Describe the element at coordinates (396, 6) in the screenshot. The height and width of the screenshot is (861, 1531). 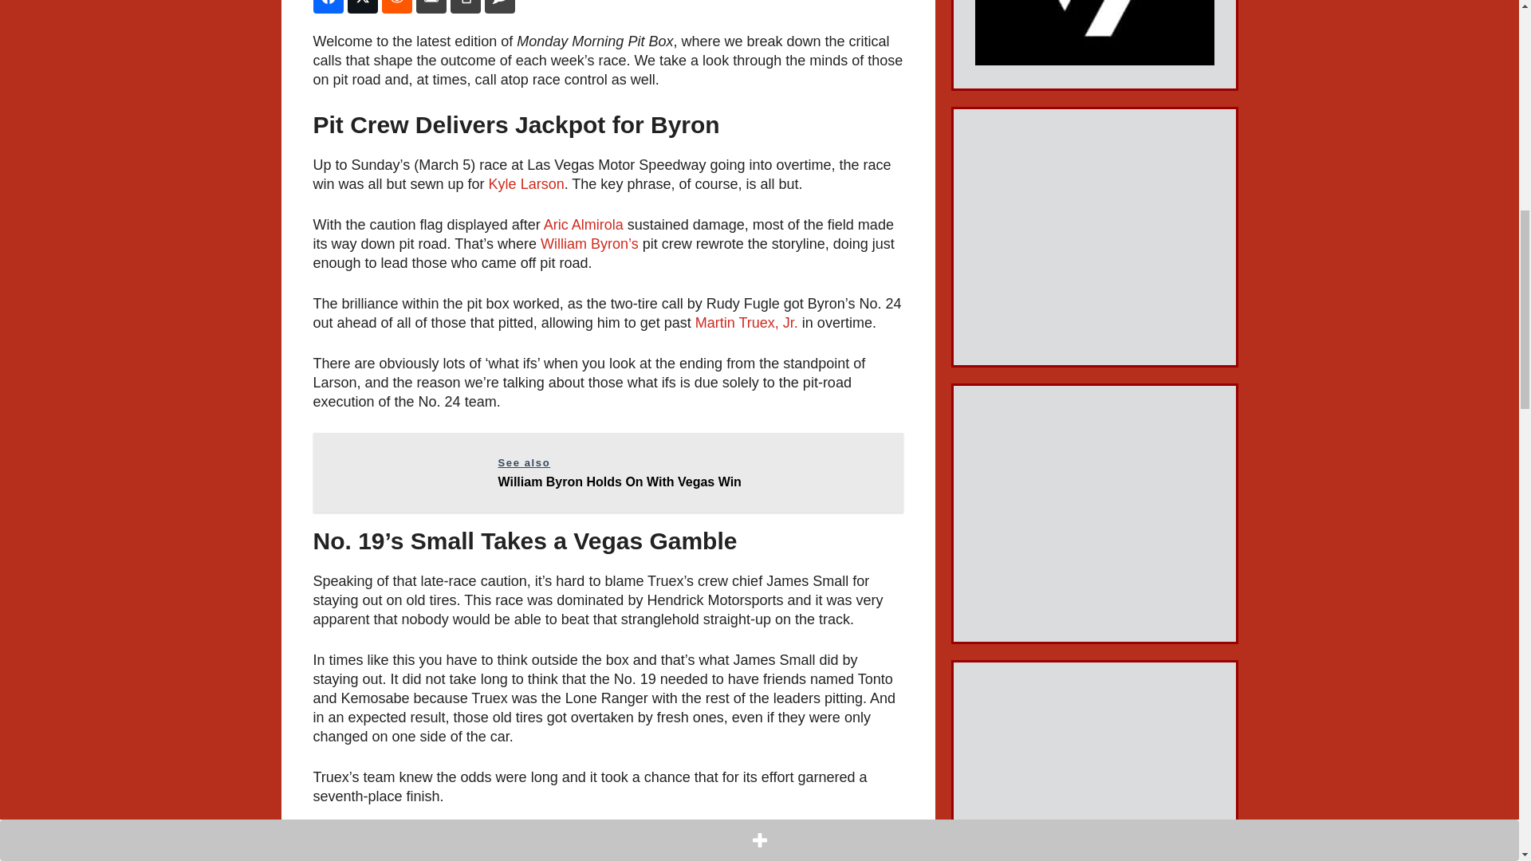
I see `Share on Reddit` at that location.